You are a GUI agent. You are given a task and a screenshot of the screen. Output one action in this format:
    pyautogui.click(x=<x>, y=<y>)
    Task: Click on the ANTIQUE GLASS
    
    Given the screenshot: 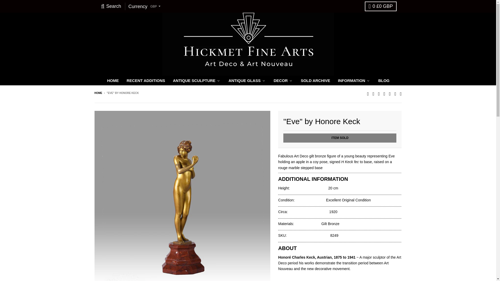 What is the action you would take?
    pyautogui.click(x=247, y=80)
    